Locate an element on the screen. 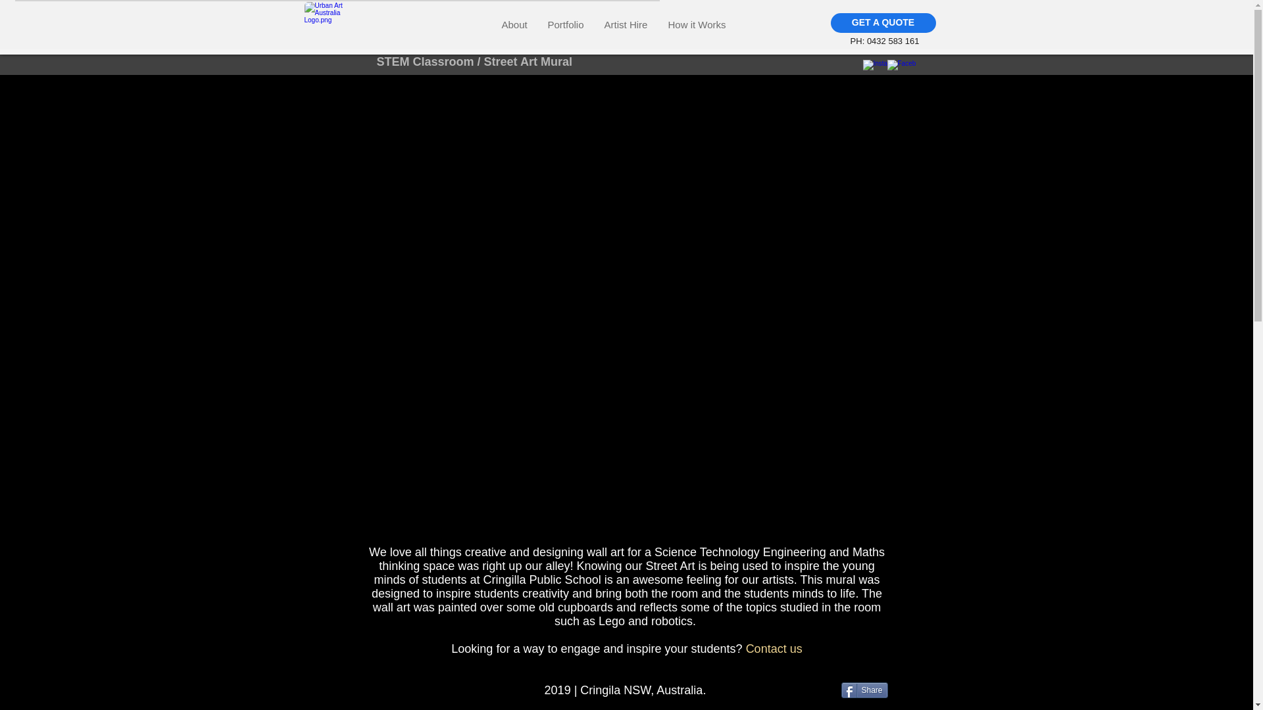 This screenshot has width=1263, height=710. Contact us is located at coordinates (774, 648).